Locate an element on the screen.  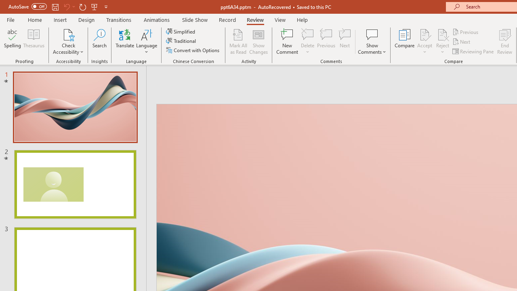
Mark All as Read is located at coordinates (238, 41).